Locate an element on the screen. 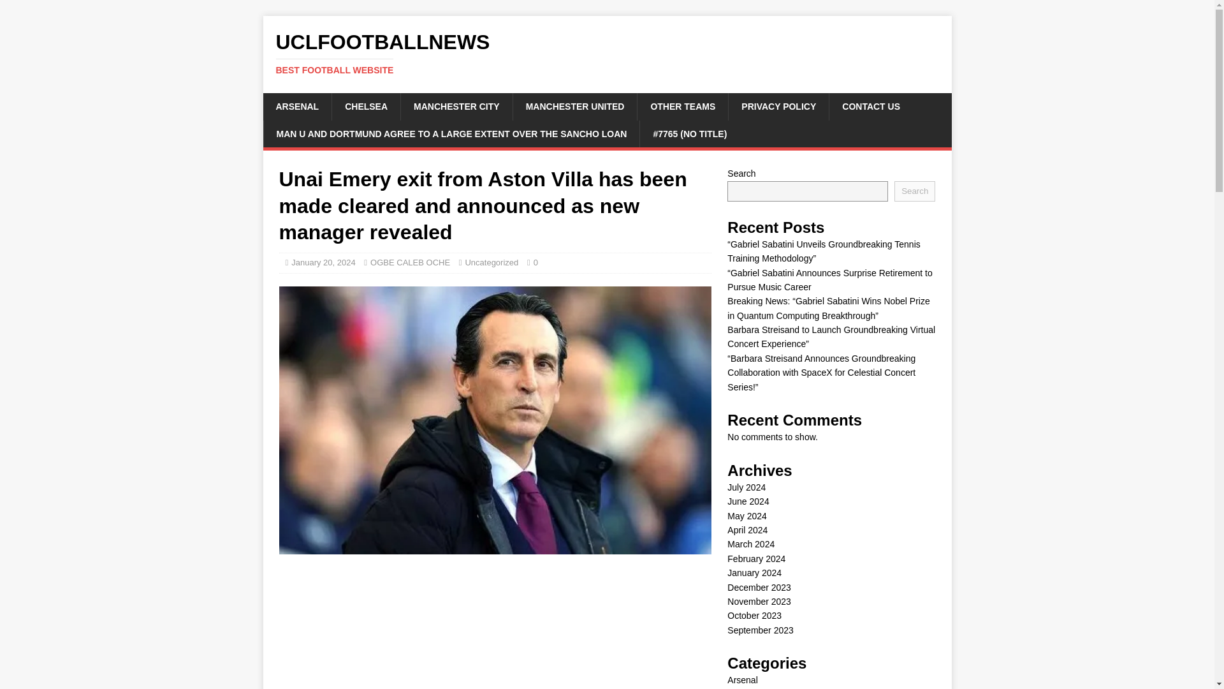 The width and height of the screenshot is (1224, 689). Uncategorized is located at coordinates (456, 106).